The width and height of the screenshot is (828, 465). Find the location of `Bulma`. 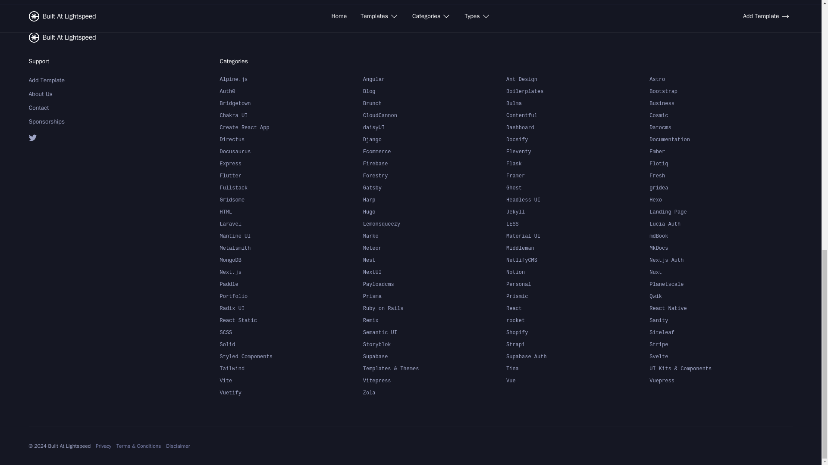

Bulma is located at coordinates (577, 103).